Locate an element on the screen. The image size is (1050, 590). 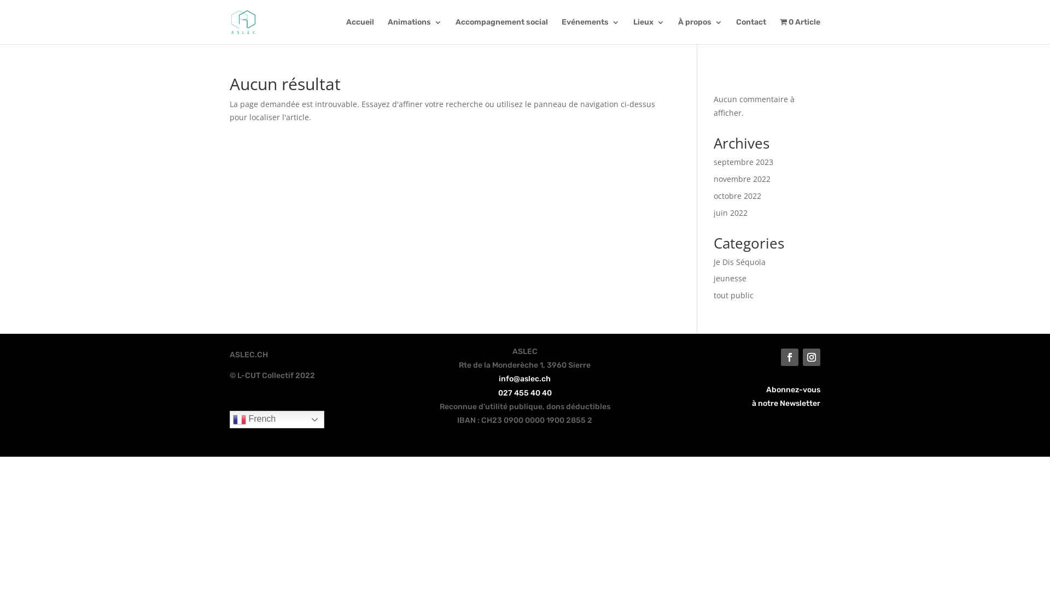
octobre 2022 is located at coordinates (737, 196).